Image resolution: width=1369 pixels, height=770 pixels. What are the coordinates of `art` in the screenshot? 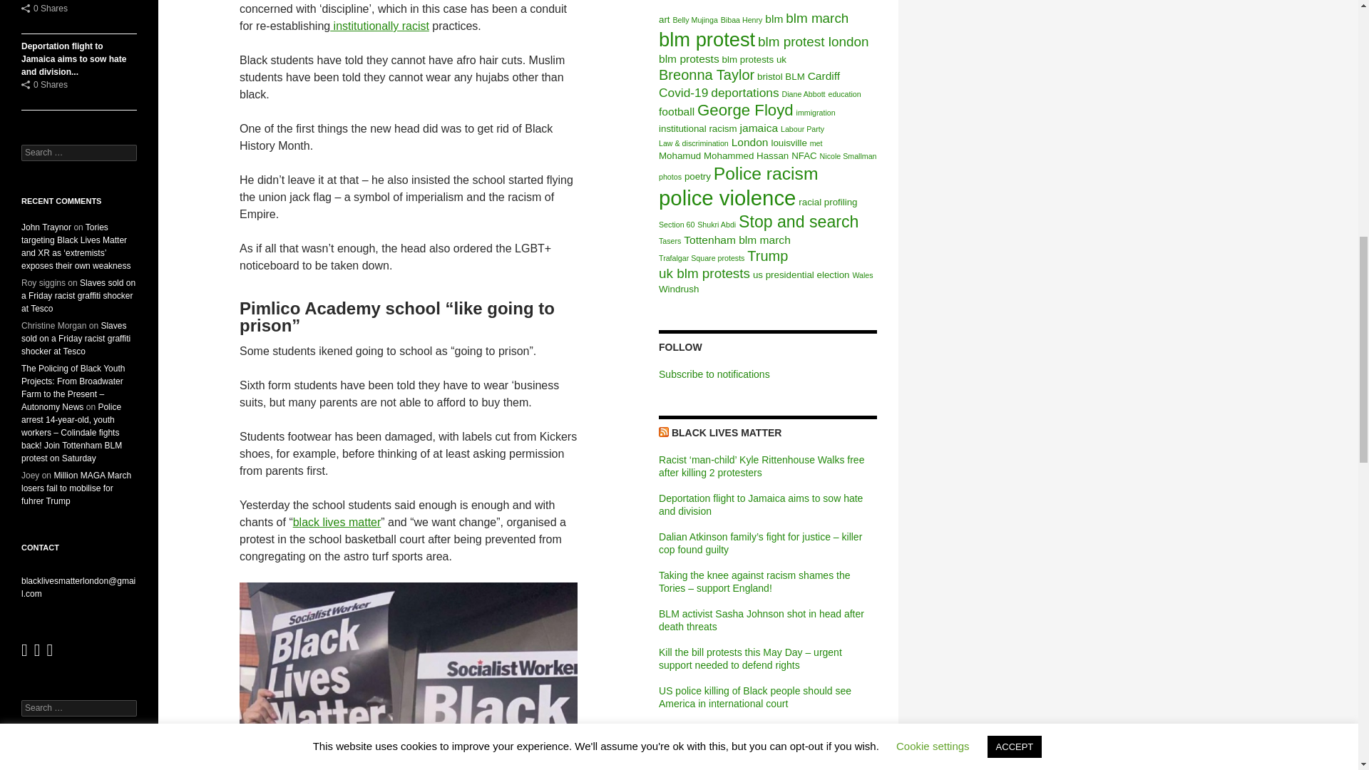 It's located at (665, 19).